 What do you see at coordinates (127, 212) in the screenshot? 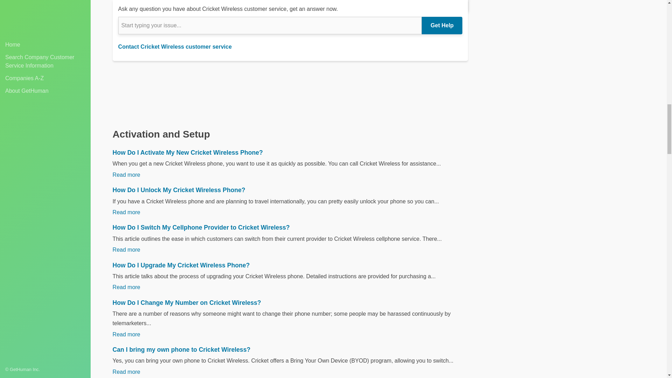
I see `Read more` at bounding box center [127, 212].